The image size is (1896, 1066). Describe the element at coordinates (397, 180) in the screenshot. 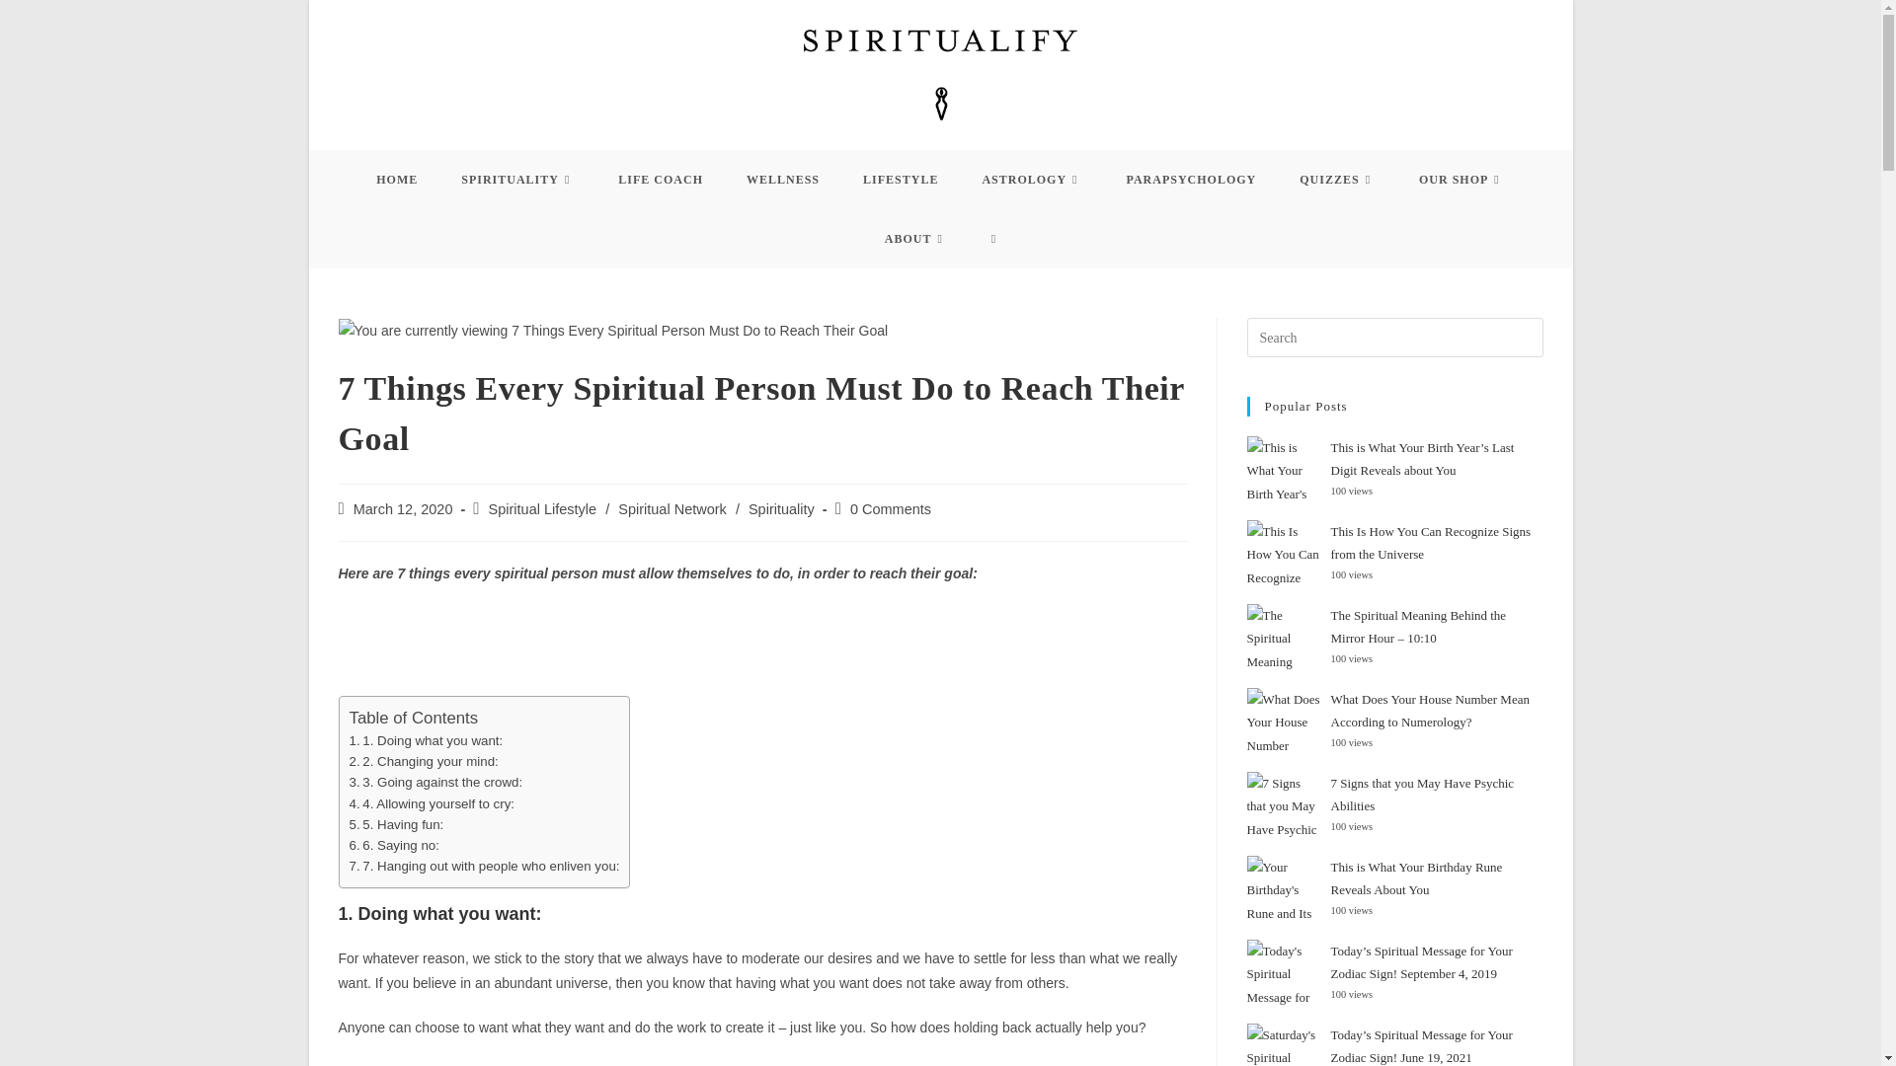

I see `HOME` at that location.